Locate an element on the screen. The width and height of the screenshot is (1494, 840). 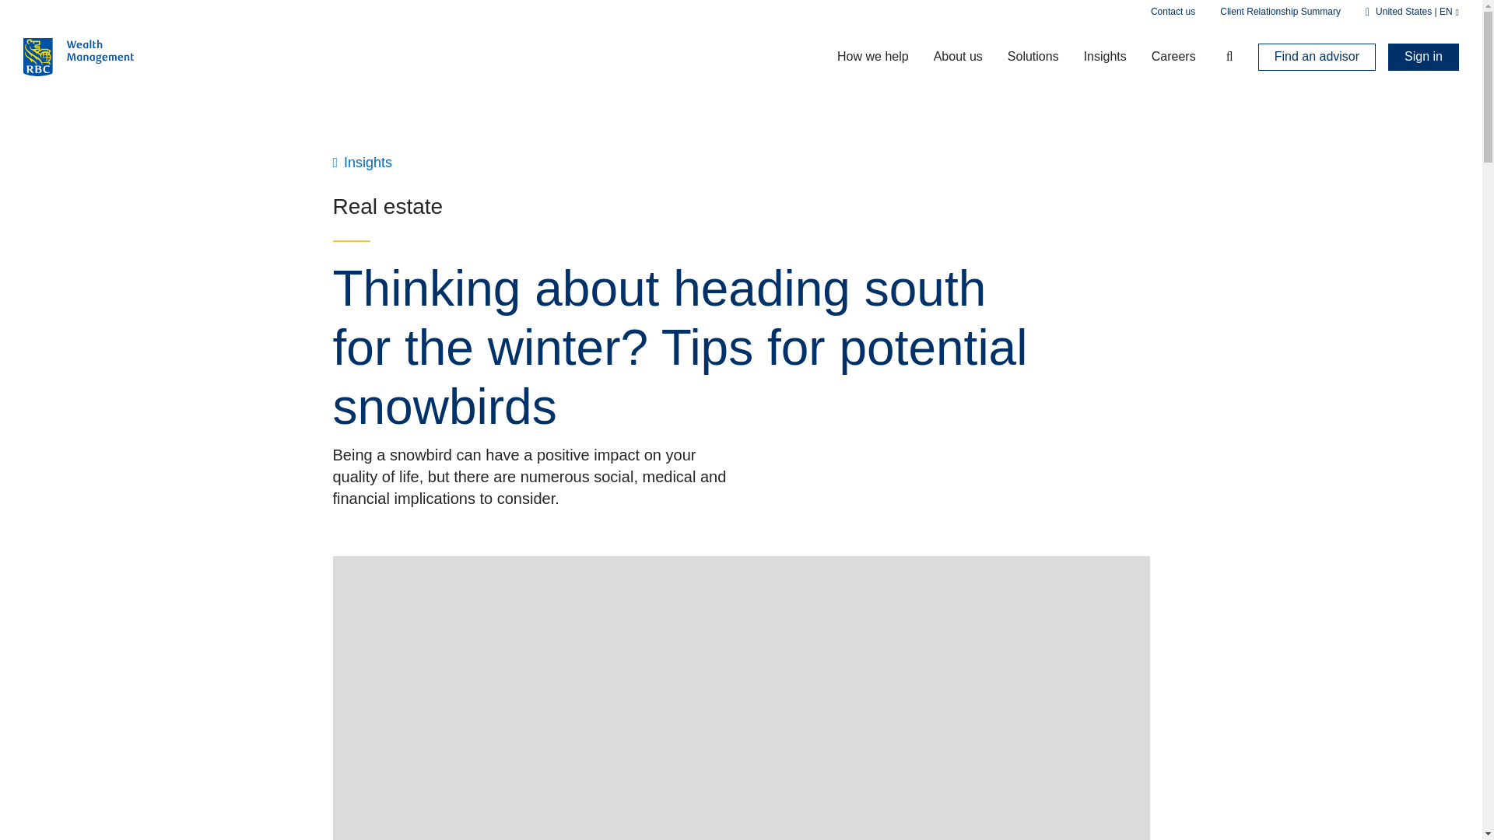
About us is located at coordinates (958, 56).